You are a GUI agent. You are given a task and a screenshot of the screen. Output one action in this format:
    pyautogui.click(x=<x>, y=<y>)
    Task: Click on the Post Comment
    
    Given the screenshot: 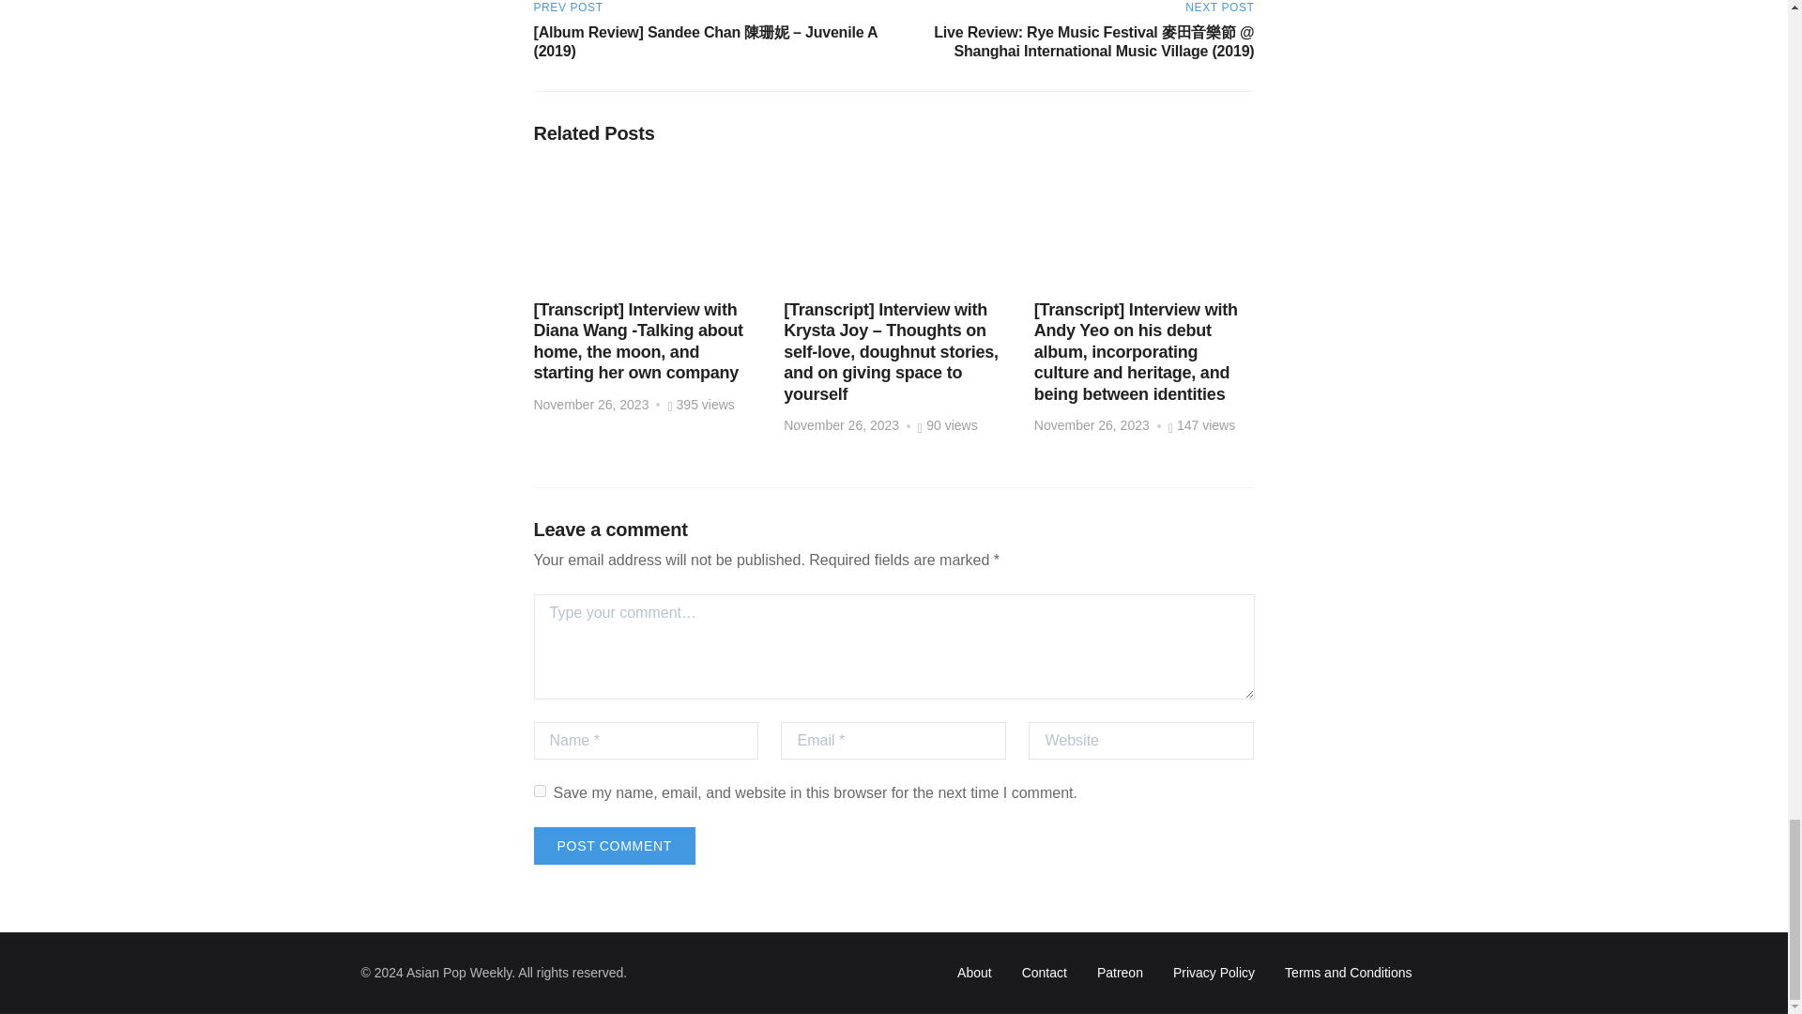 What is the action you would take?
    pyautogui.click(x=614, y=846)
    